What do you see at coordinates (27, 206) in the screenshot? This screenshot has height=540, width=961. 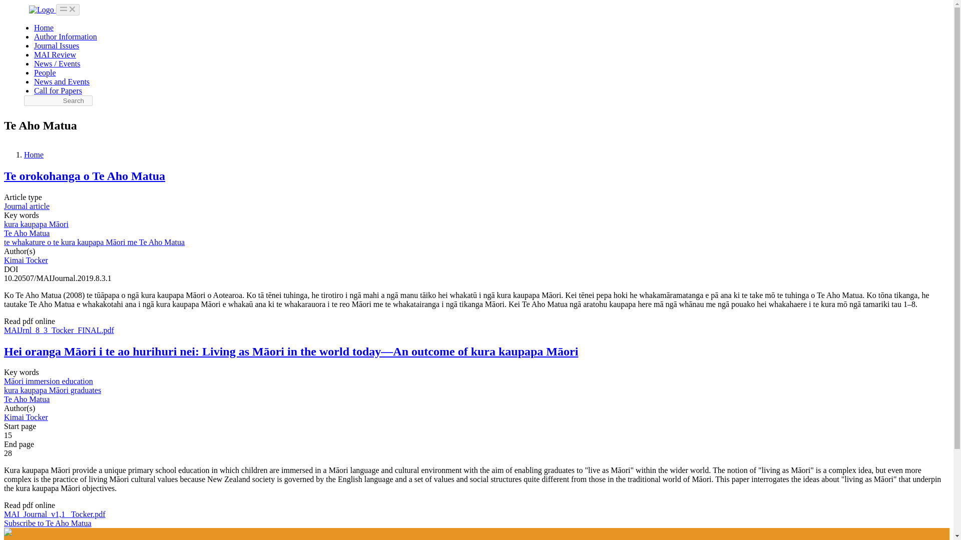 I see `Journal article` at bounding box center [27, 206].